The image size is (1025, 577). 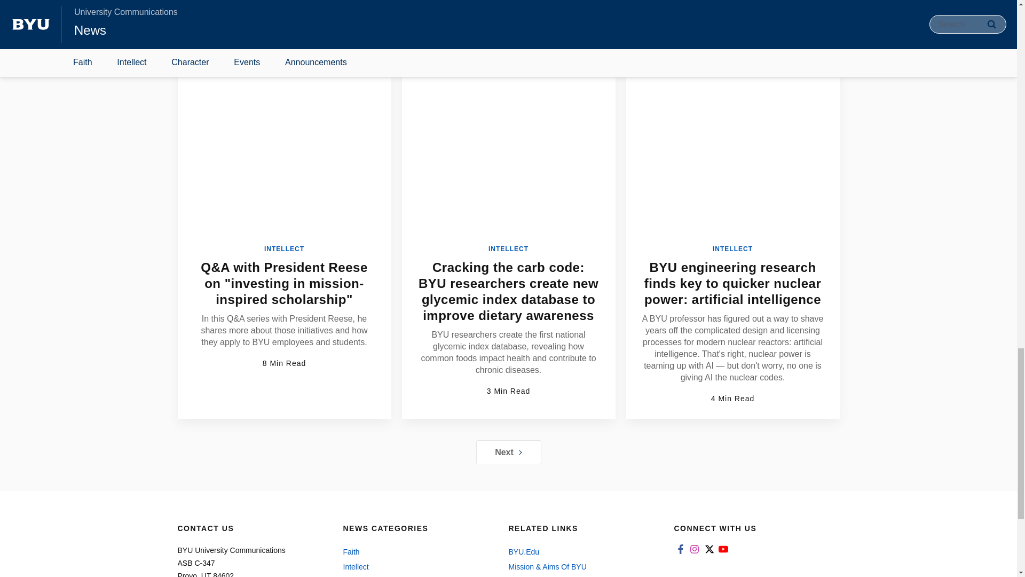 What do you see at coordinates (414, 551) in the screenshot?
I see `Faith` at bounding box center [414, 551].